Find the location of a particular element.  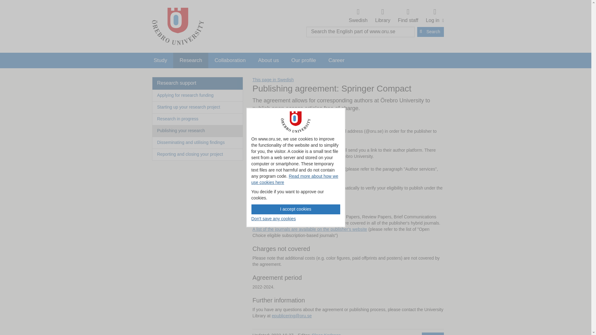

Don't save any cookies is located at coordinates (274, 219).